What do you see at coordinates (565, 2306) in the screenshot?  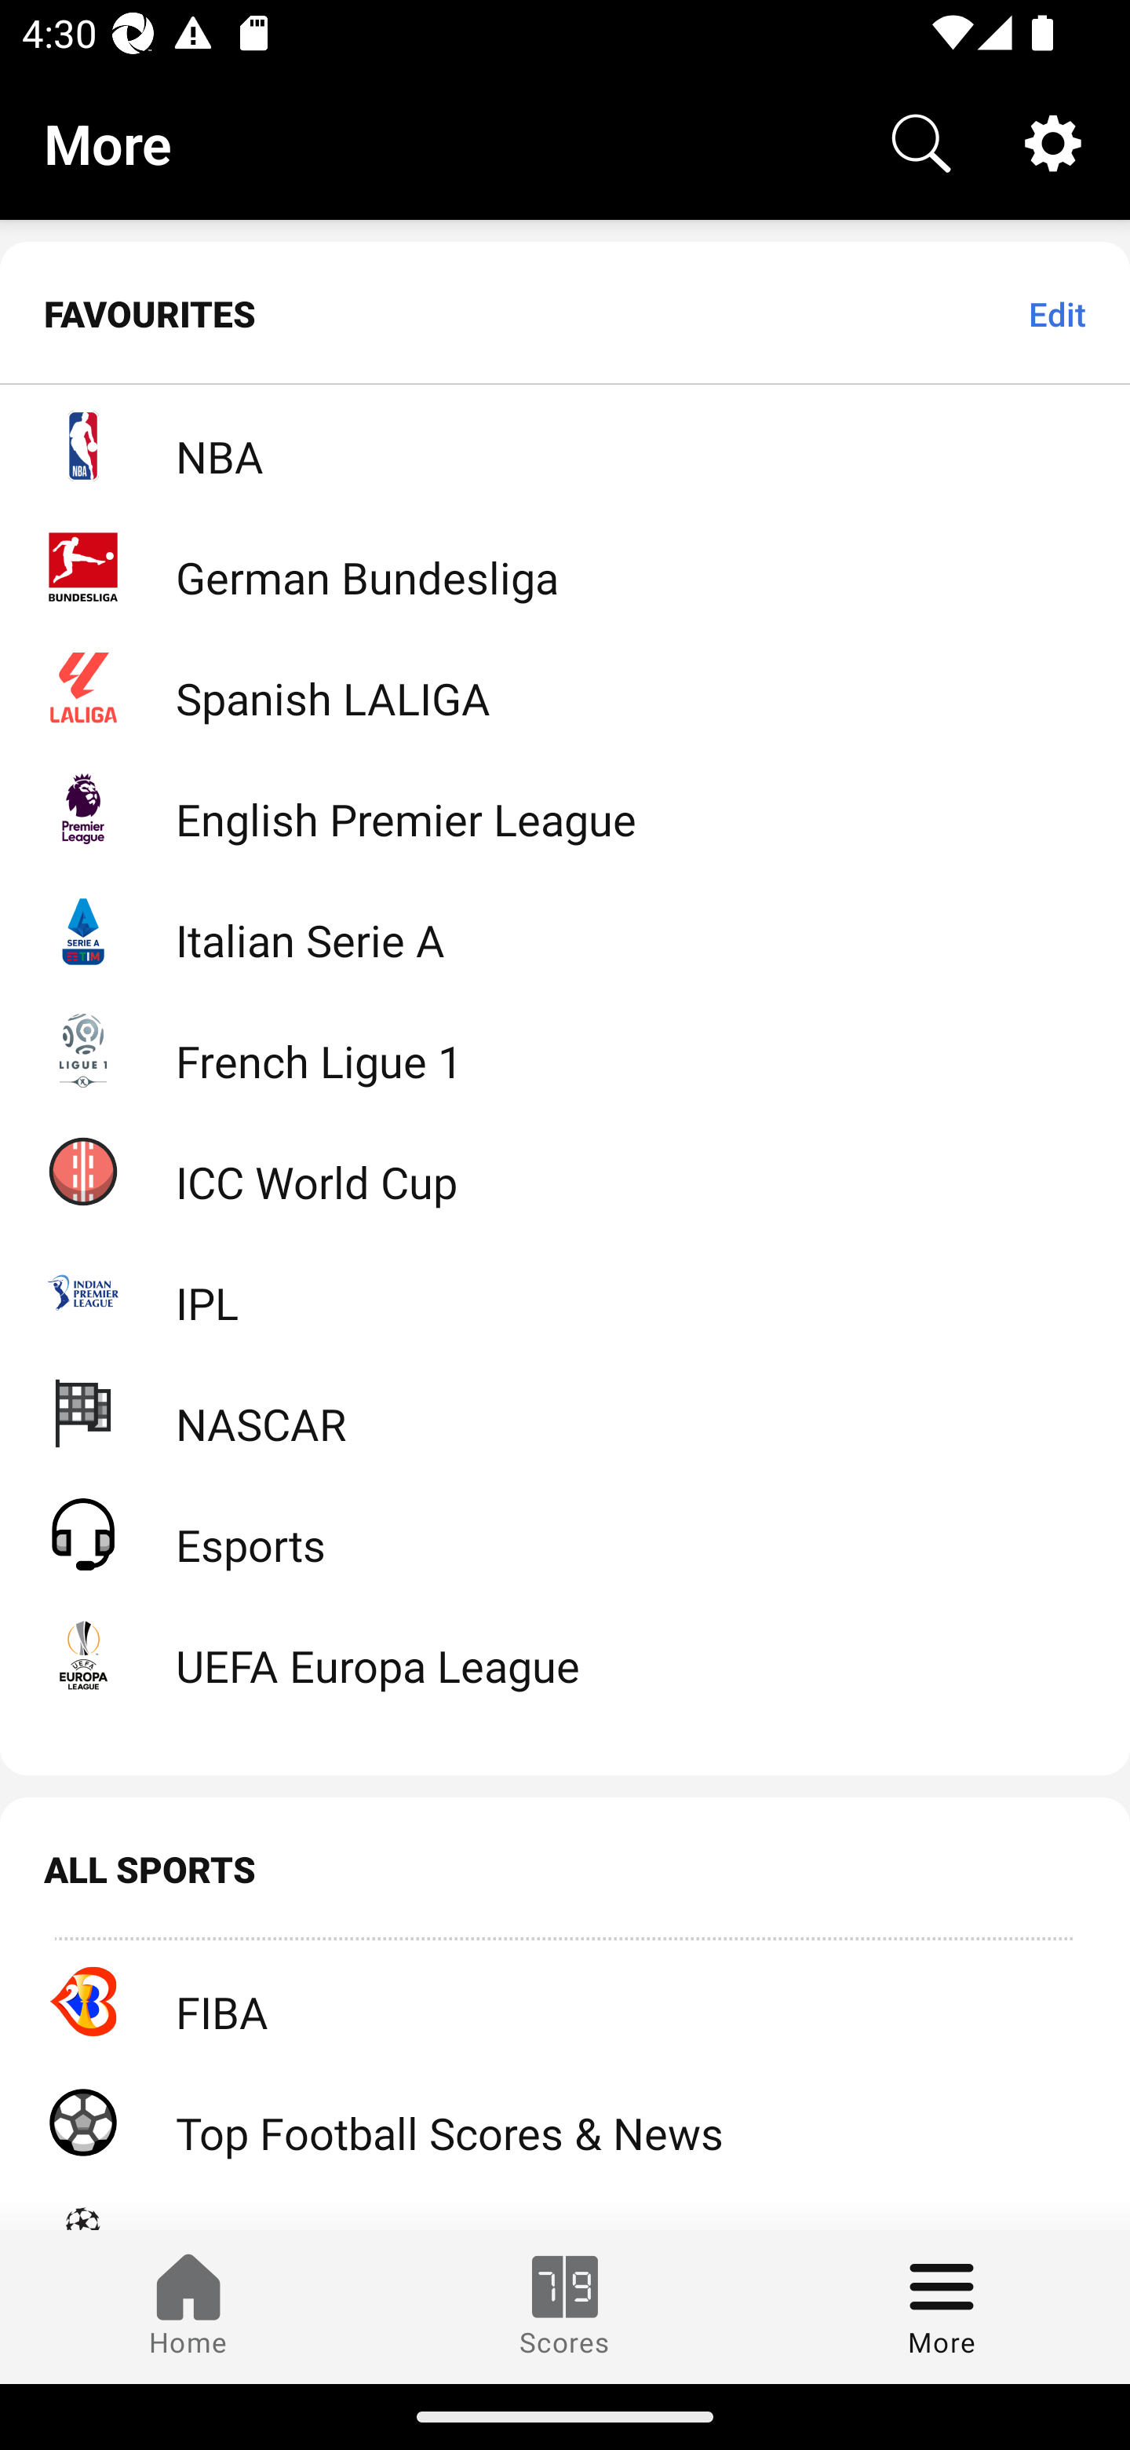 I see `Scores` at bounding box center [565, 2306].